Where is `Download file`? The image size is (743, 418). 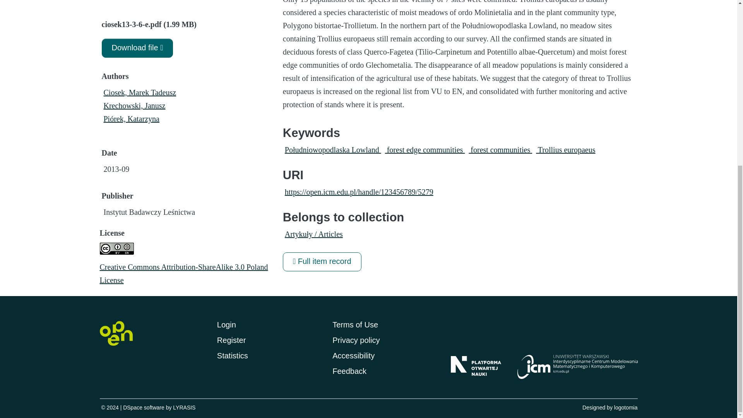
Download file is located at coordinates (137, 48).